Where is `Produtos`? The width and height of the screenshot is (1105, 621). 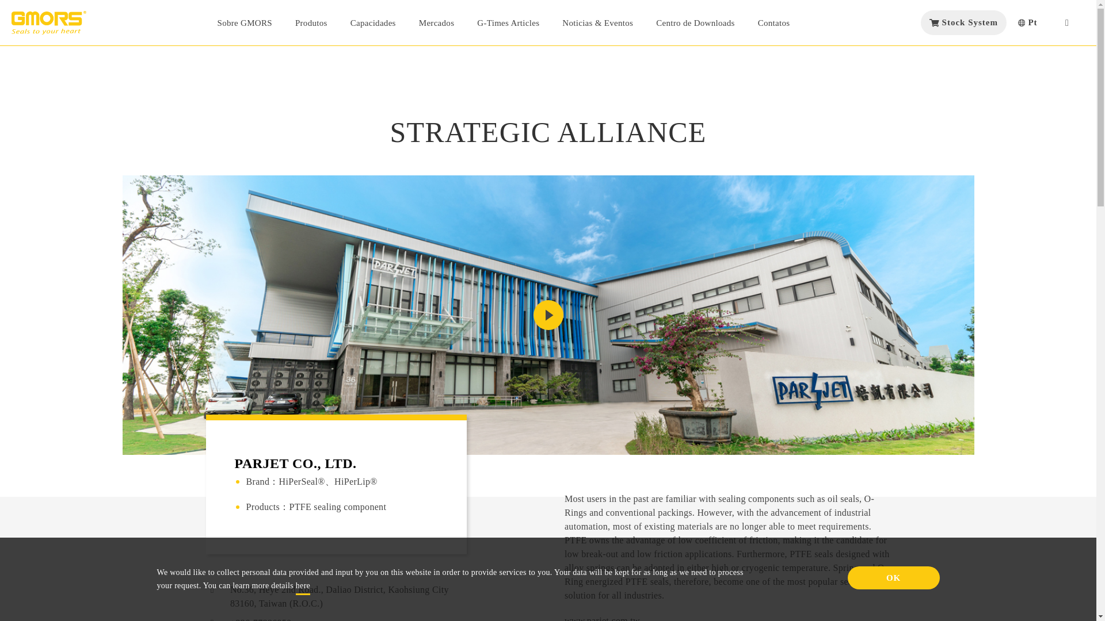 Produtos is located at coordinates (311, 23).